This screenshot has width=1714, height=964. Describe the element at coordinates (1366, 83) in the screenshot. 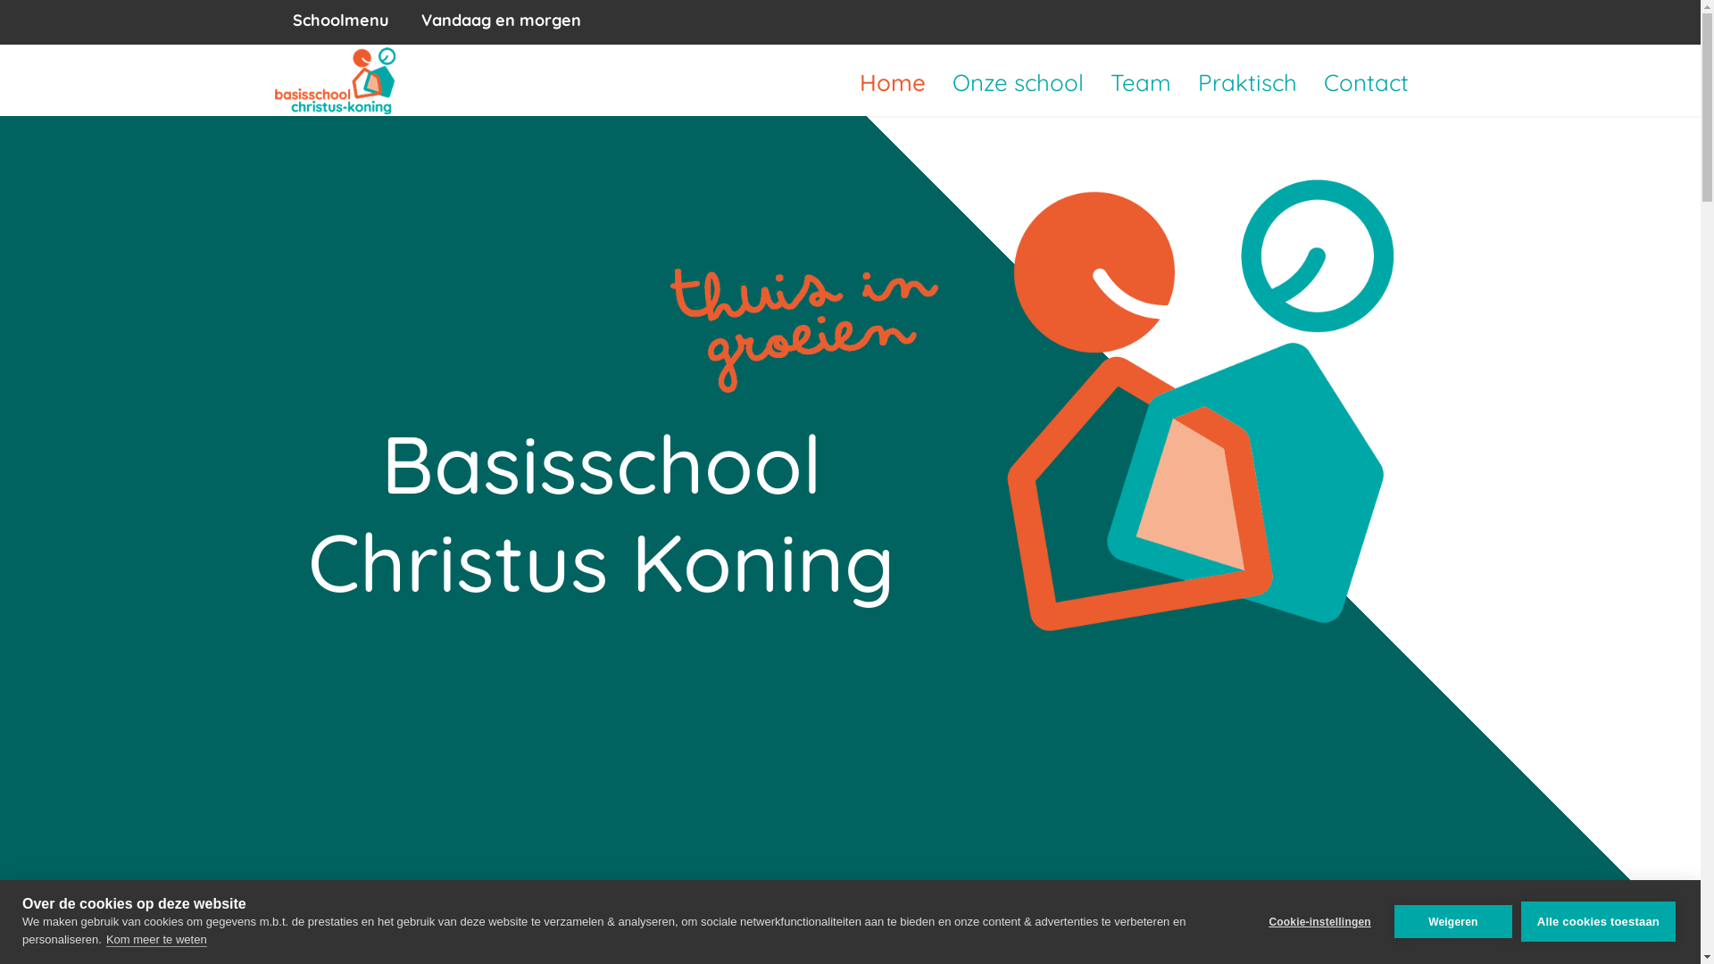

I see `Contact` at that location.